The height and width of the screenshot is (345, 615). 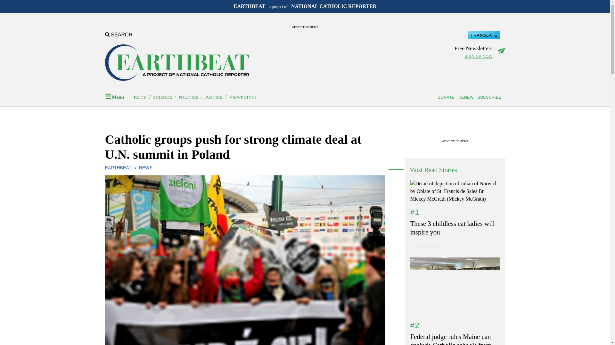 I want to click on FAITH, so click(x=140, y=97).